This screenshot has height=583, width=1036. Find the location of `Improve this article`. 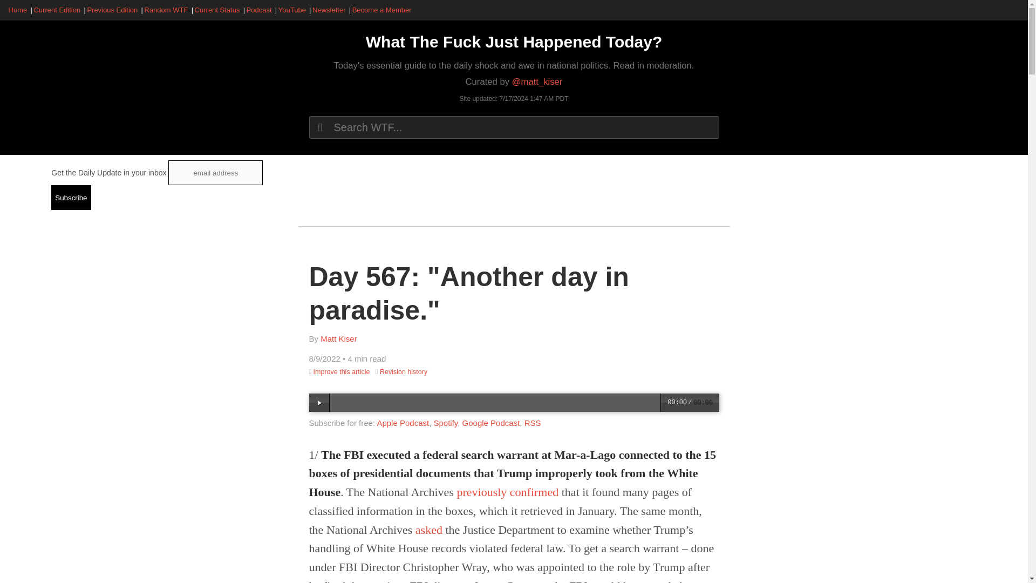

Improve this article is located at coordinates (342, 371).